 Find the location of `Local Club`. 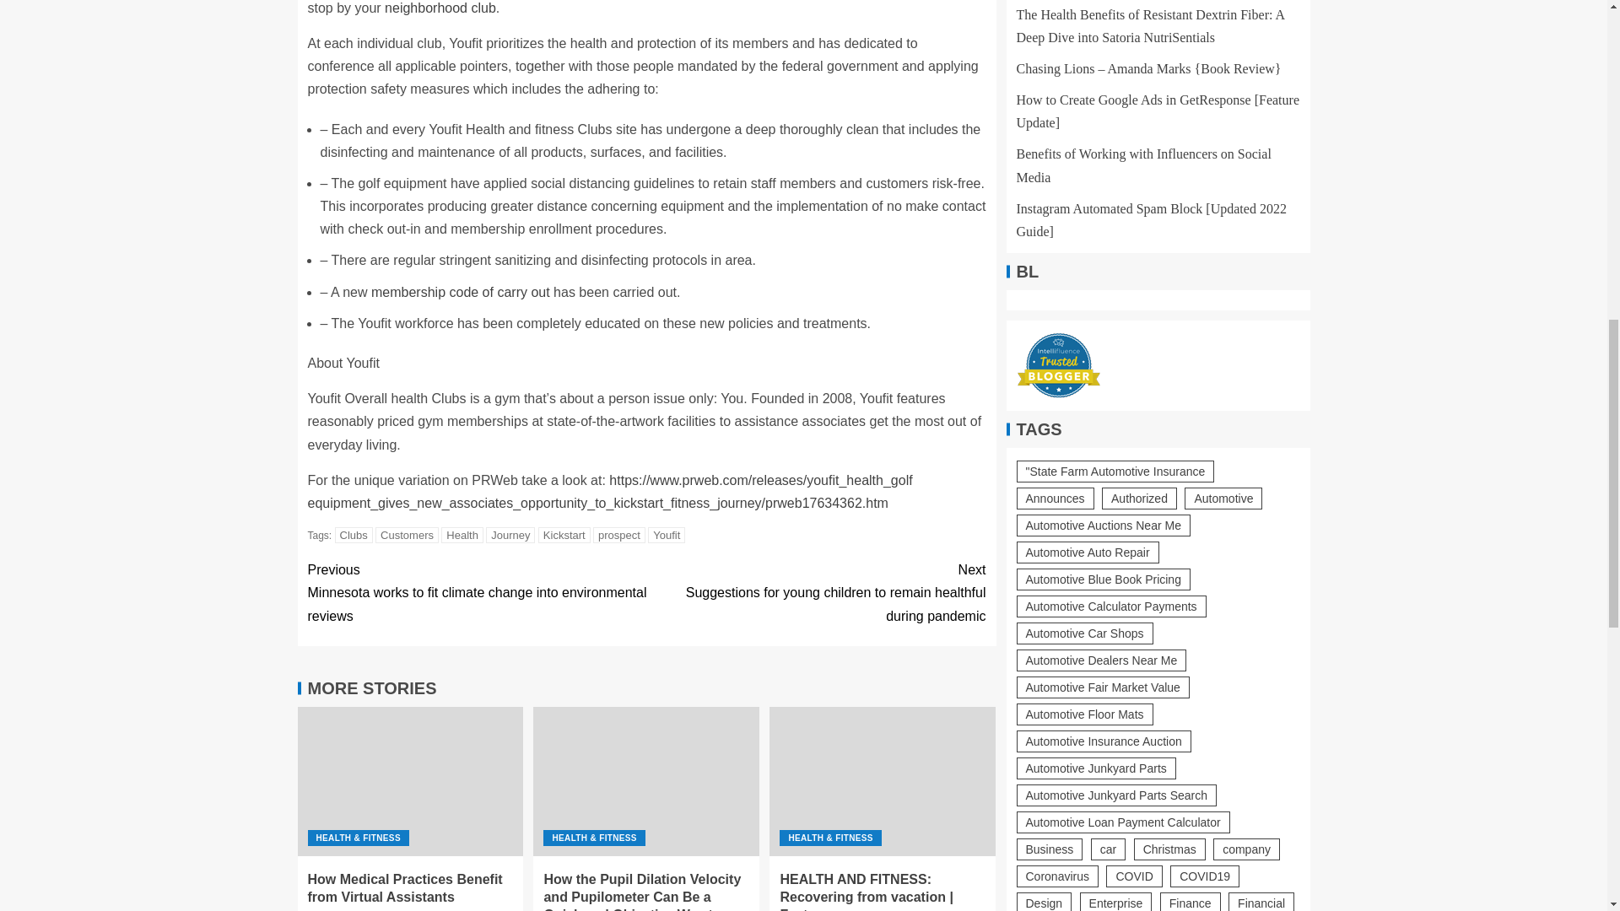

Local Club is located at coordinates (440, 8).